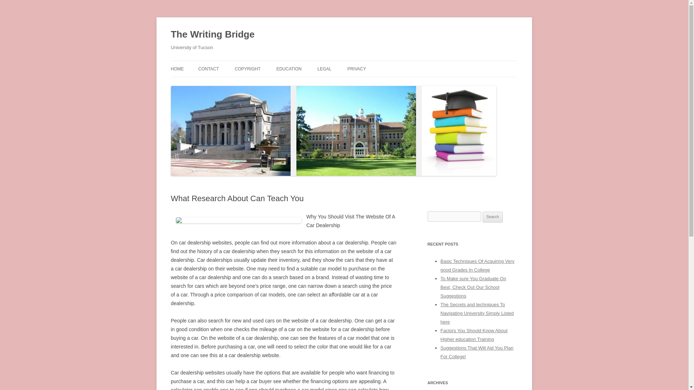 The height and width of the screenshot is (390, 694). I want to click on Basic Techniques Of Acquiring Very good Grades In College, so click(477, 265).